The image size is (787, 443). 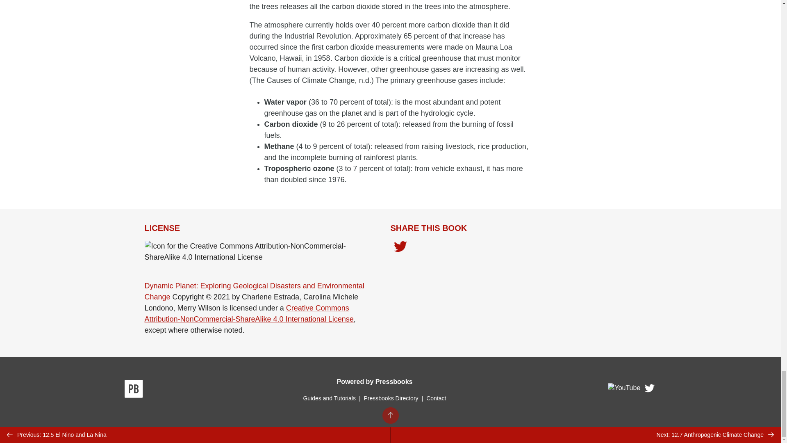 I want to click on Contact, so click(x=436, y=398).